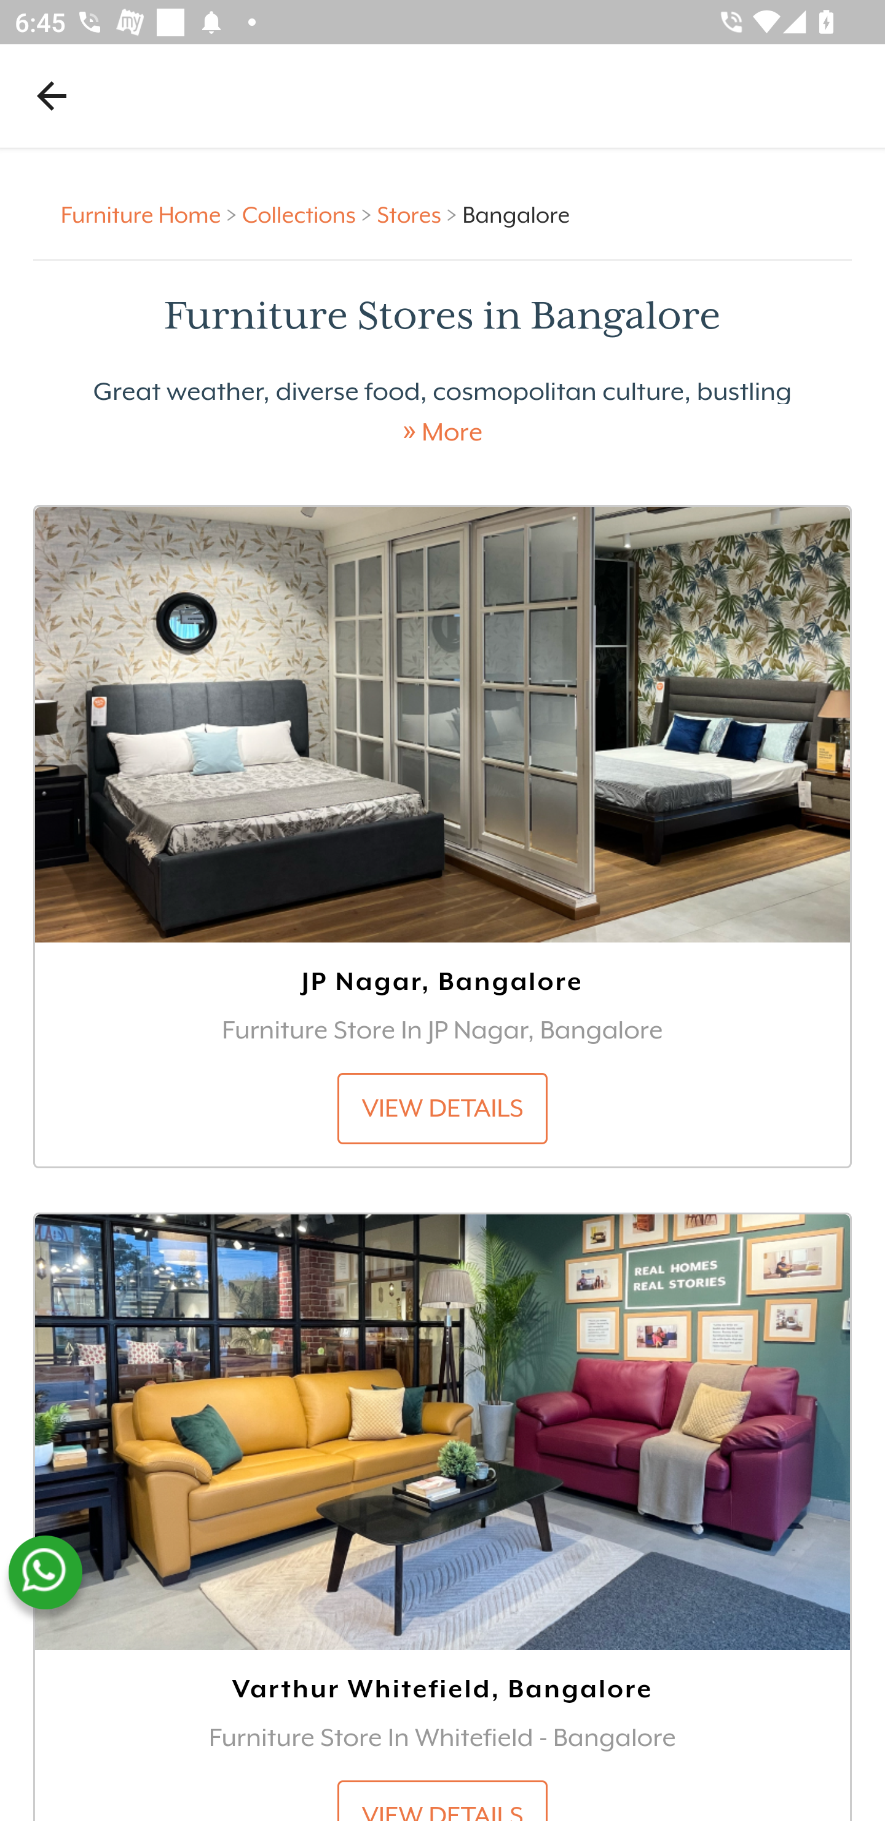 Image resolution: width=885 pixels, height=1821 pixels. What do you see at coordinates (442, 1107) in the screenshot?
I see `VIEW DETAILS` at bounding box center [442, 1107].